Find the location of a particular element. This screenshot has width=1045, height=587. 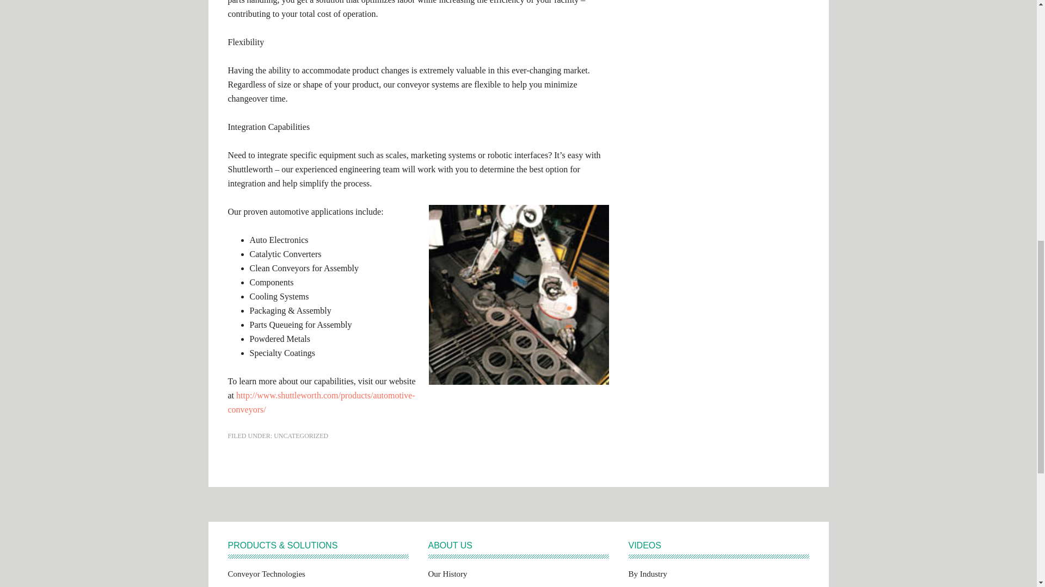

Associations is located at coordinates (448, 586).